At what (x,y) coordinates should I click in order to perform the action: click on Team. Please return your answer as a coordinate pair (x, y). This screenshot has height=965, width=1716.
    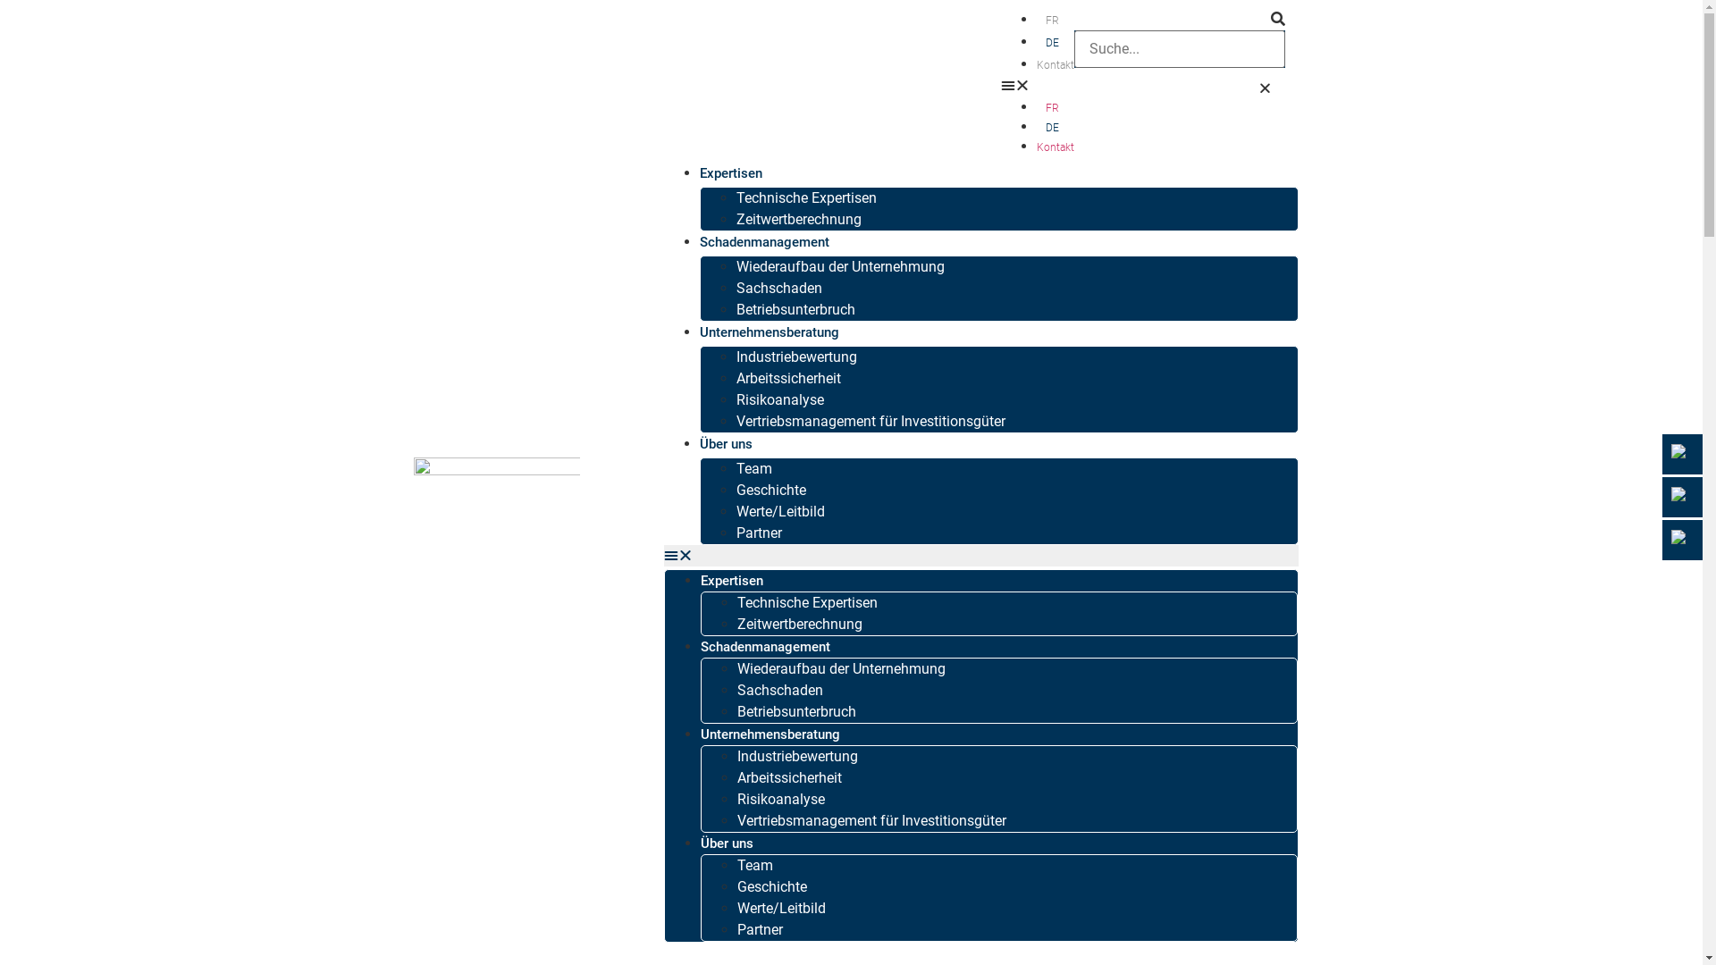
    Looking at the image, I should click on (754, 468).